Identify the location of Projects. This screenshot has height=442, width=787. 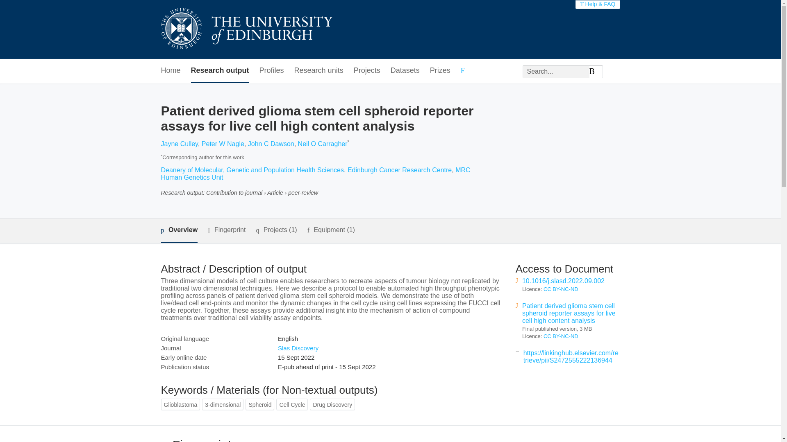
(366, 71).